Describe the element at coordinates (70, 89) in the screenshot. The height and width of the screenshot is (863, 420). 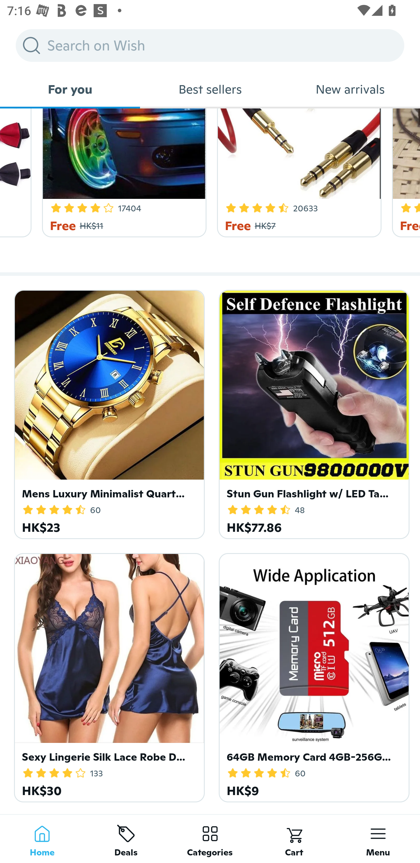
I see `For you` at that location.